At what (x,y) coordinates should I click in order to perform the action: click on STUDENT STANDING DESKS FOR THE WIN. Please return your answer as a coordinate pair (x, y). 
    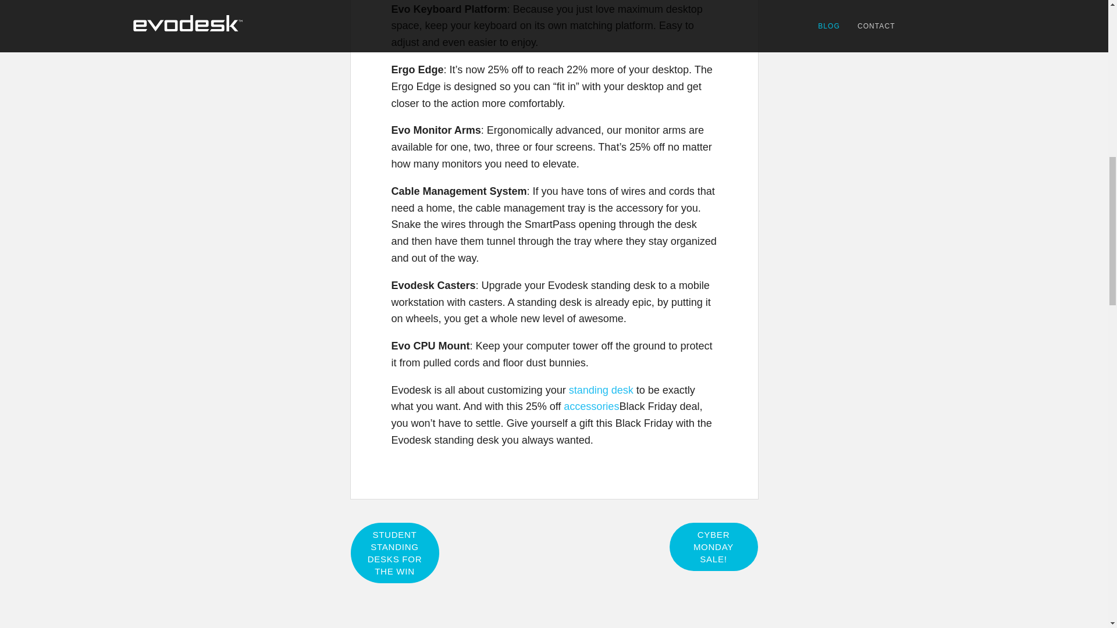
    Looking at the image, I should click on (394, 552).